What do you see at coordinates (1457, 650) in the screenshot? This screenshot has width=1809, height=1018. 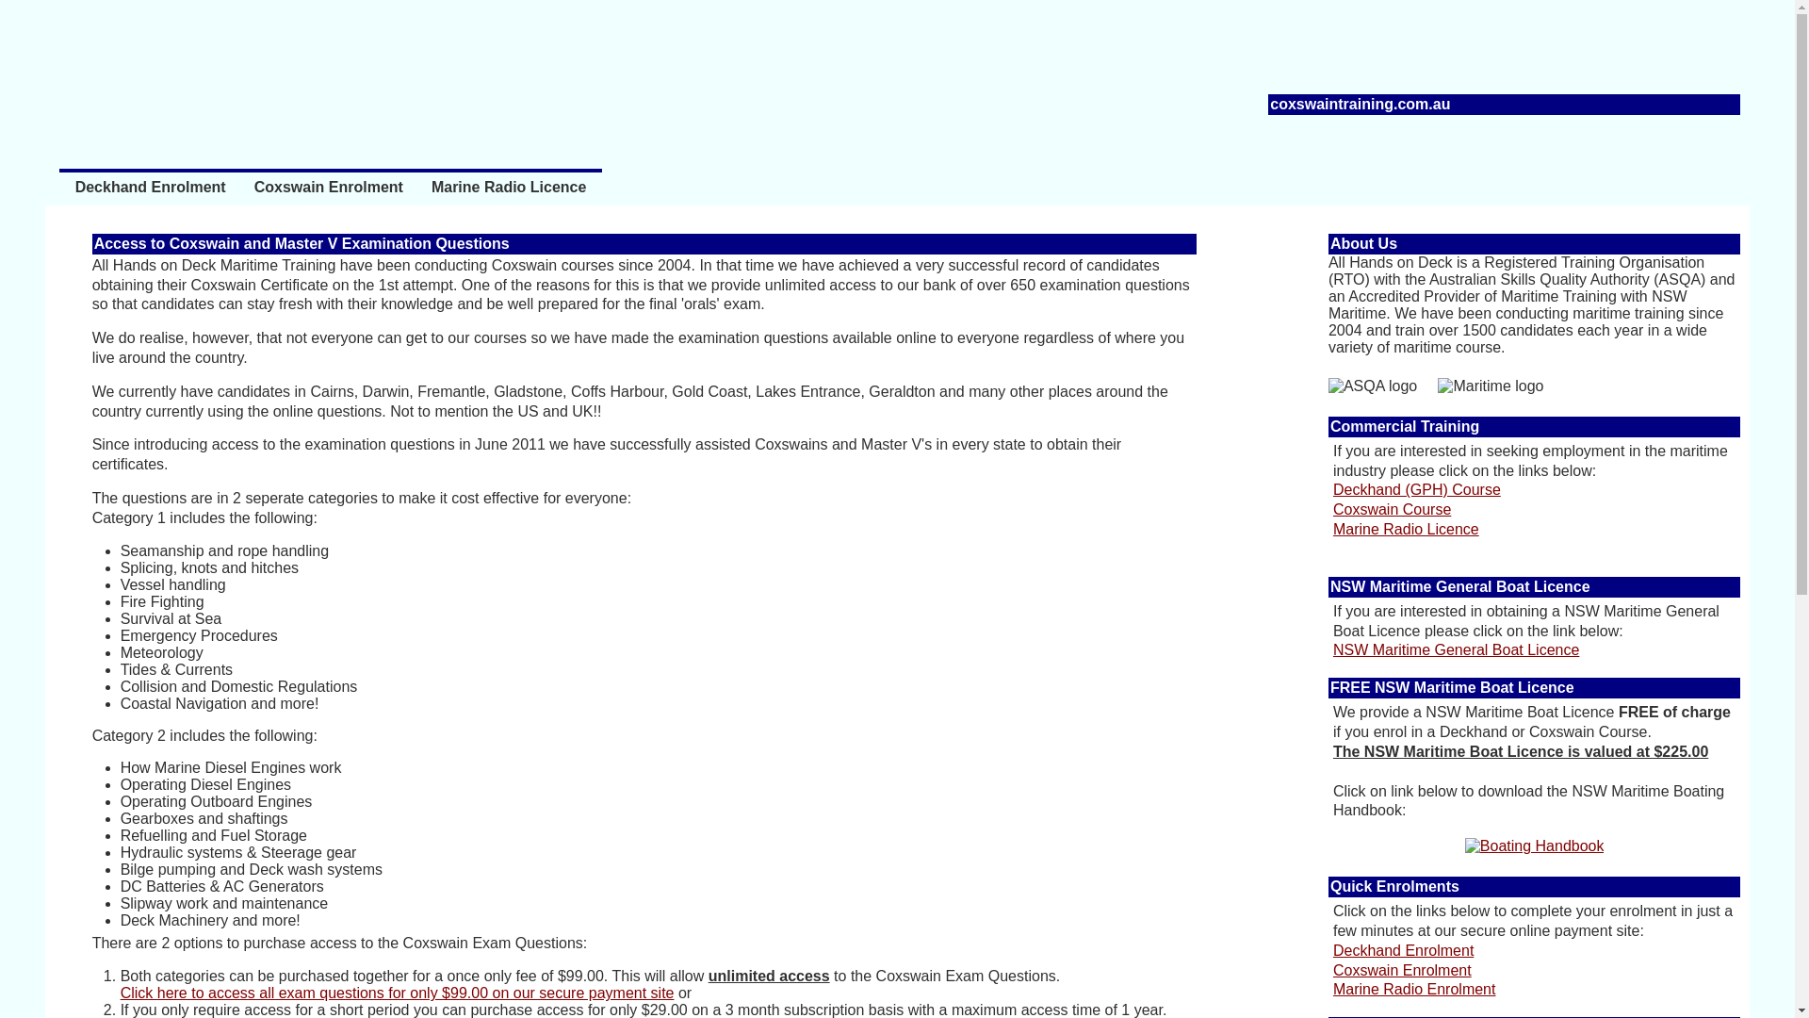 I see `NSW Maritime General Boat Licence` at bounding box center [1457, 650].